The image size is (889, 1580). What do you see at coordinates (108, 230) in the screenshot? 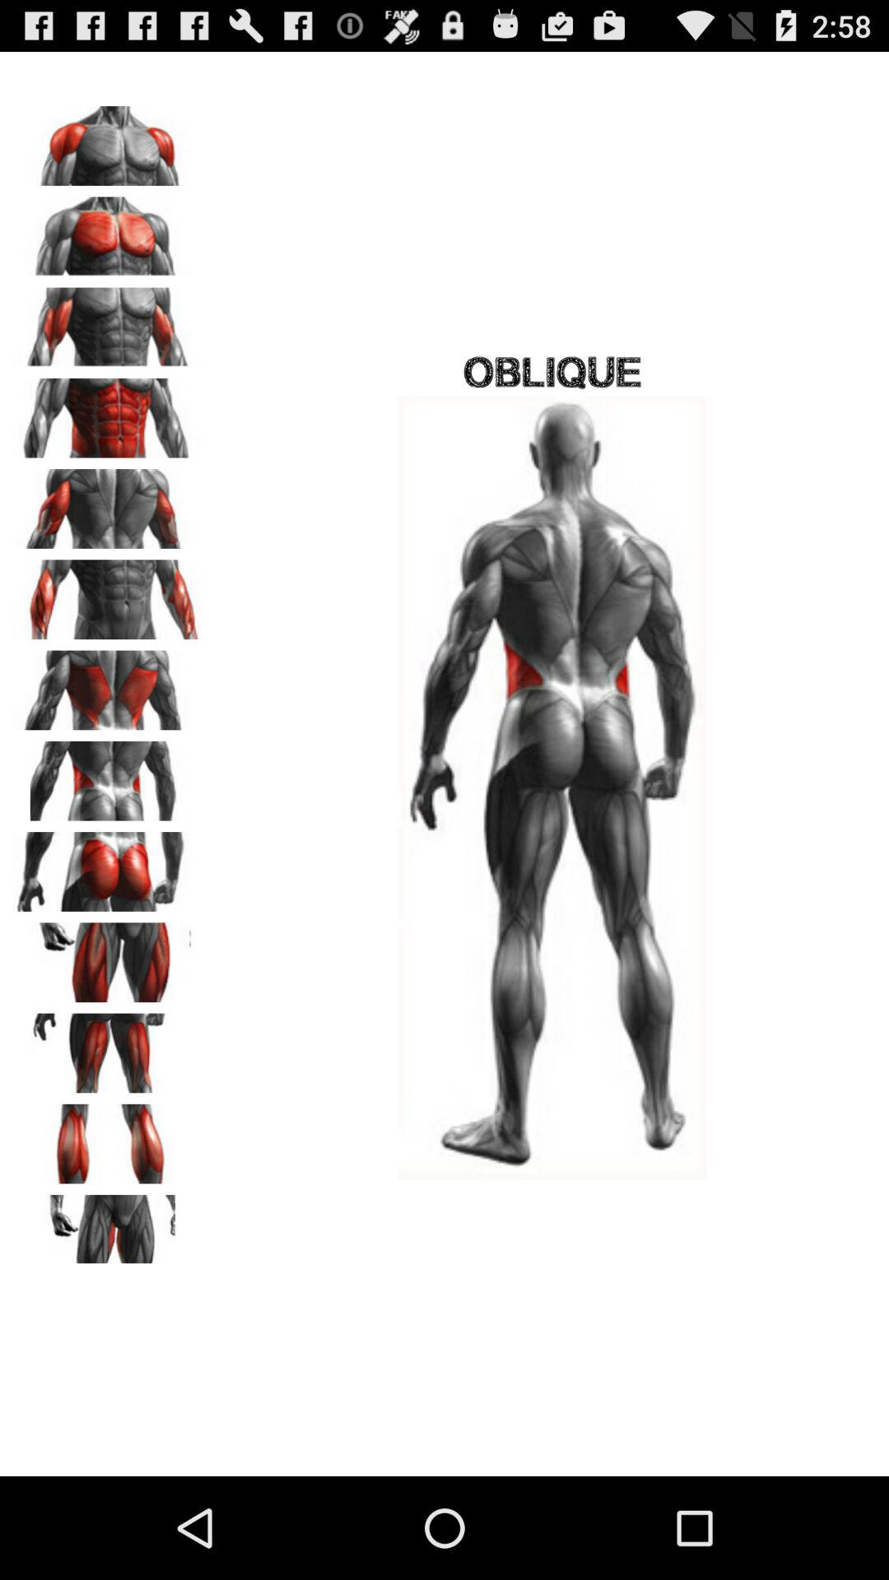
I see `image 2` at bounding box center [108, 230].